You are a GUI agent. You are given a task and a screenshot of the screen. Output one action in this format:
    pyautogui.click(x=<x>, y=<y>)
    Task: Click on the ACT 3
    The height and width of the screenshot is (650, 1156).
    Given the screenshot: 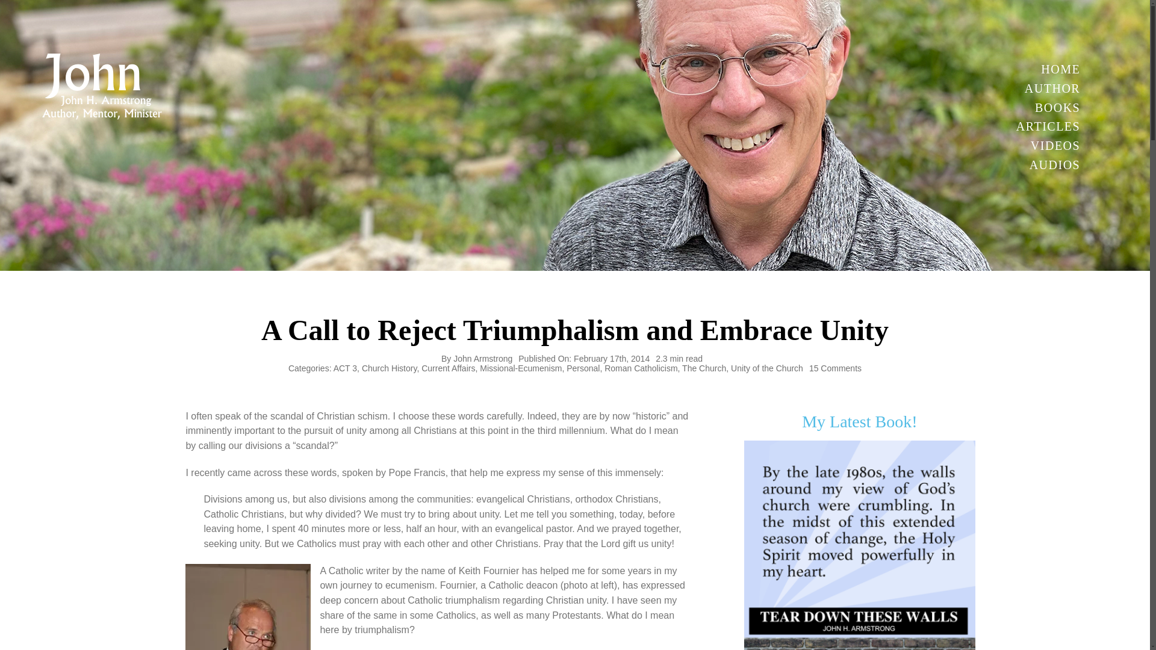 What is the action you would take?
    pyautogui.click(x=346, y=368)
    